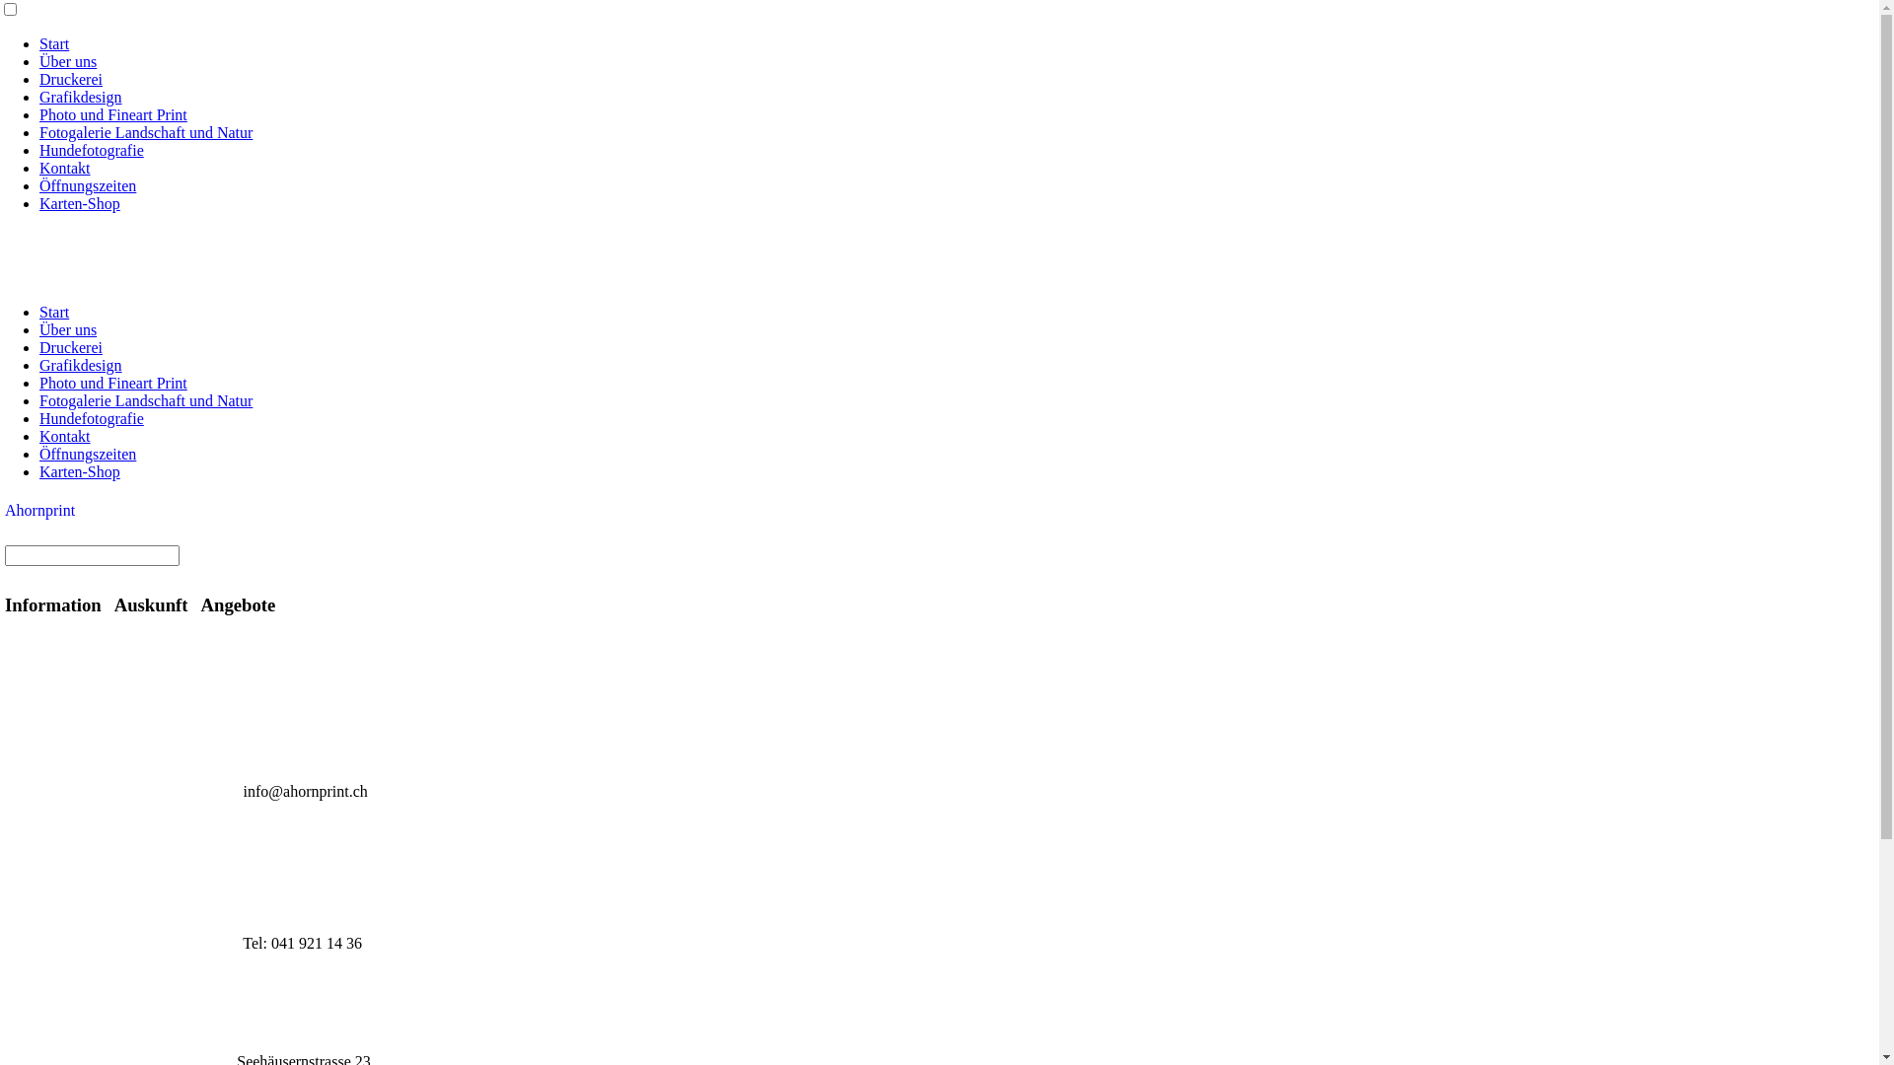 The width and height of the screenshot is (1894, 1065). What do you see at coordinates (54, 43) in the screenshot?
I see `Start` at bounding box center [54, 43].